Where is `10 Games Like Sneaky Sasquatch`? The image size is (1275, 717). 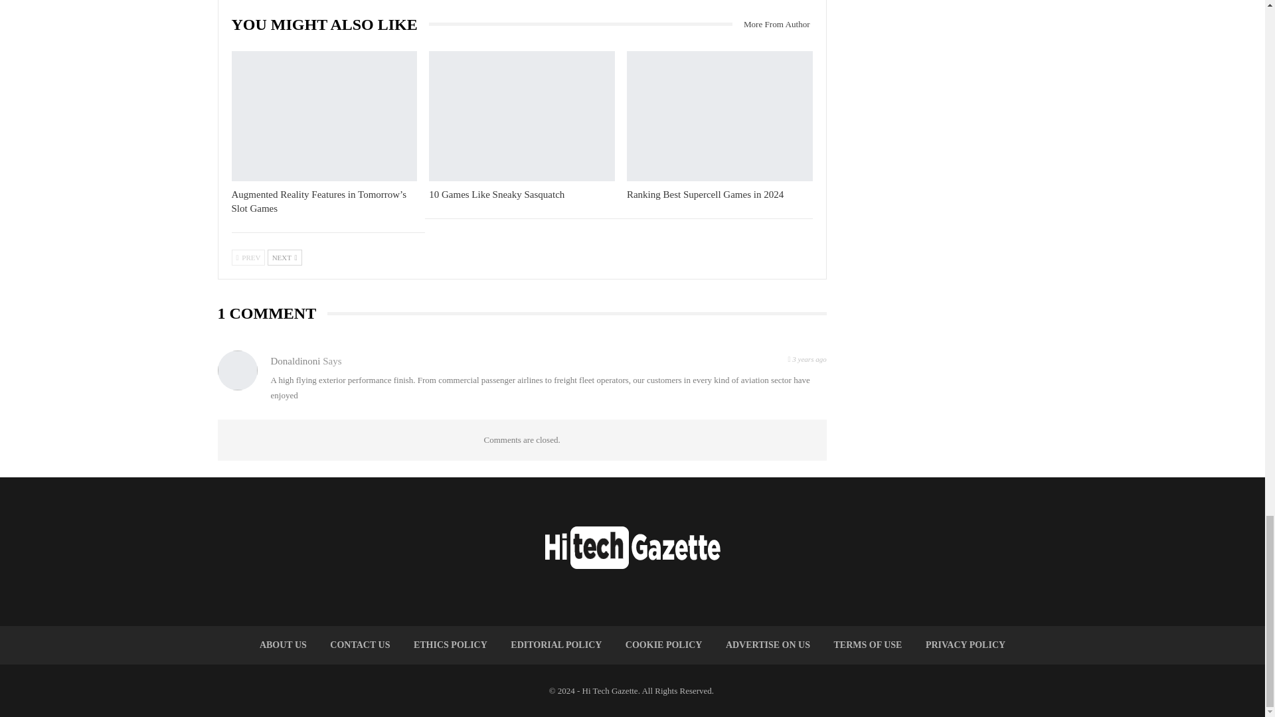 10 Games Like Sneaky Sasquatch is located at coordinates (497, 195).